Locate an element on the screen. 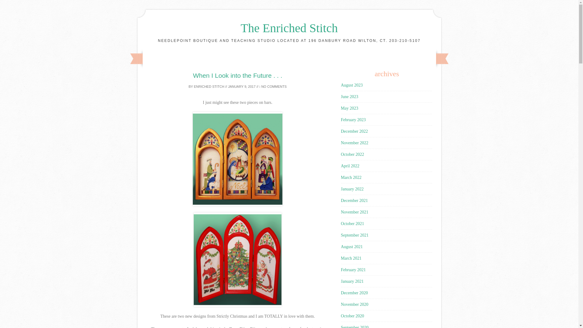 This screenshot has height=328, width=583. March 2021 is located at coordinates (351, 258).